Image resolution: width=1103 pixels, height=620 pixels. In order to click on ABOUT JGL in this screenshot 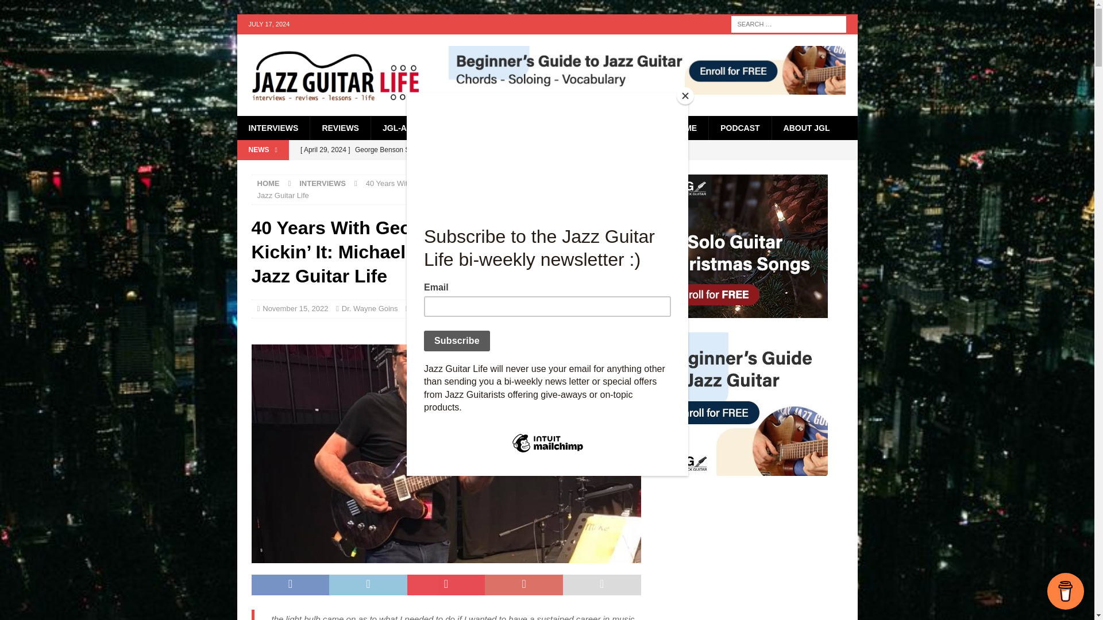, I will do `click(806, 127)`.